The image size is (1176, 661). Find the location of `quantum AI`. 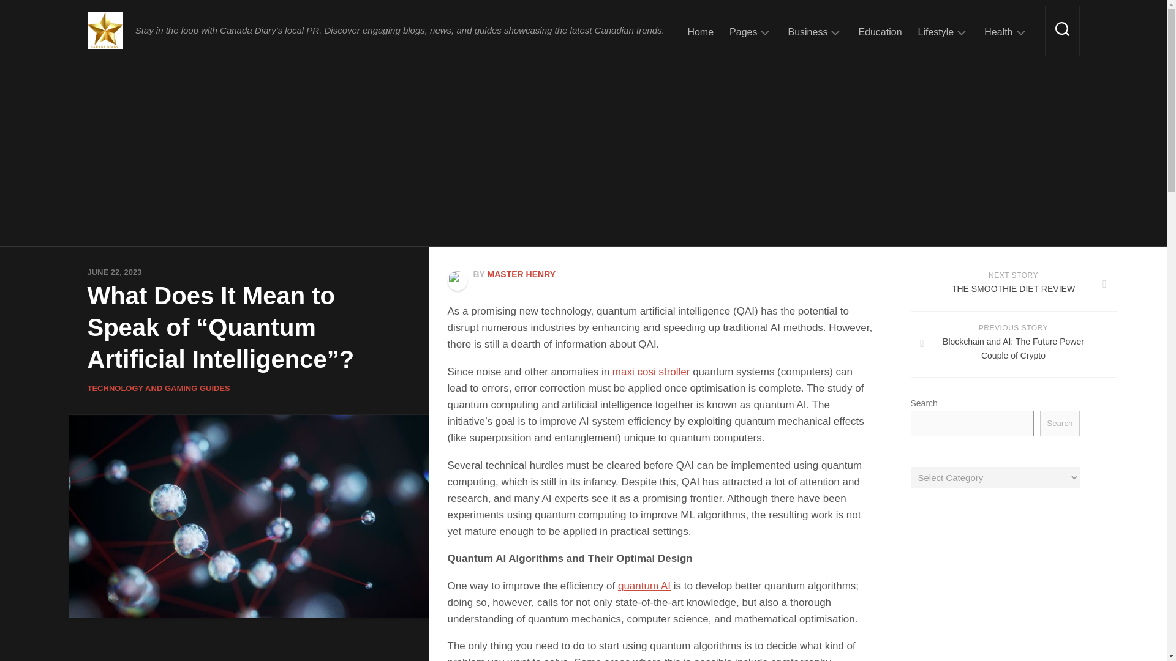

quantum AI is located at coordinates (644, 586).